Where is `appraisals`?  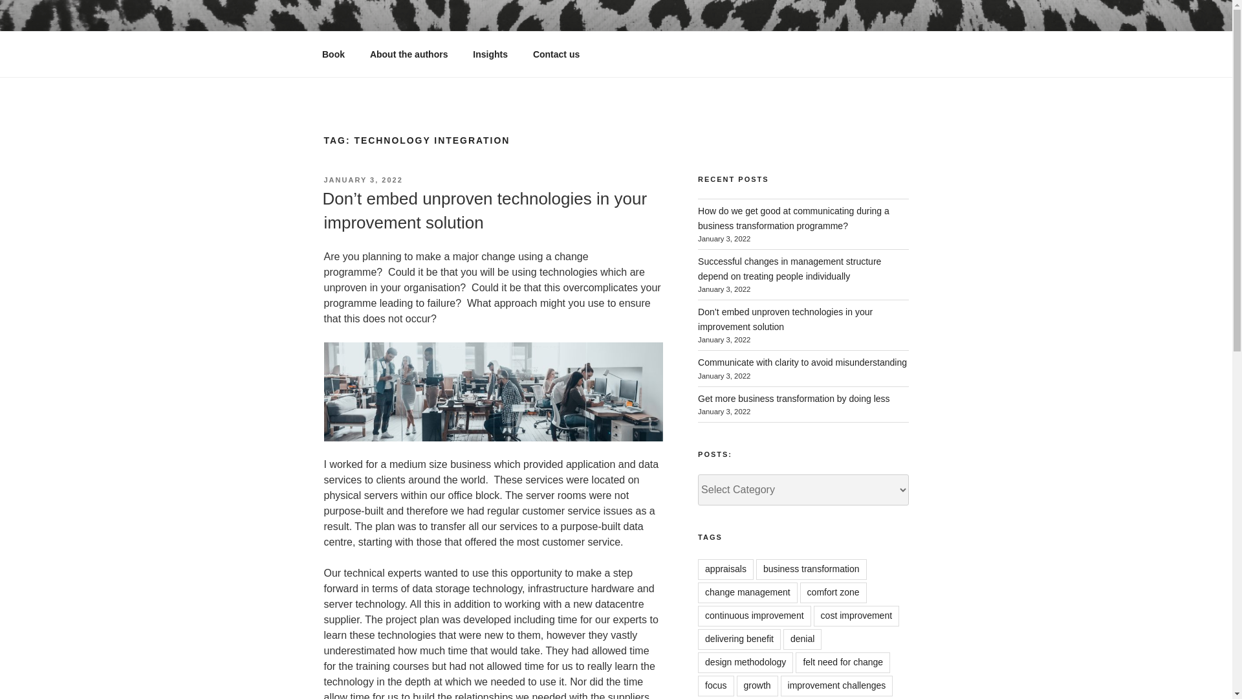 appraisals is located at coordinates (726, 570).